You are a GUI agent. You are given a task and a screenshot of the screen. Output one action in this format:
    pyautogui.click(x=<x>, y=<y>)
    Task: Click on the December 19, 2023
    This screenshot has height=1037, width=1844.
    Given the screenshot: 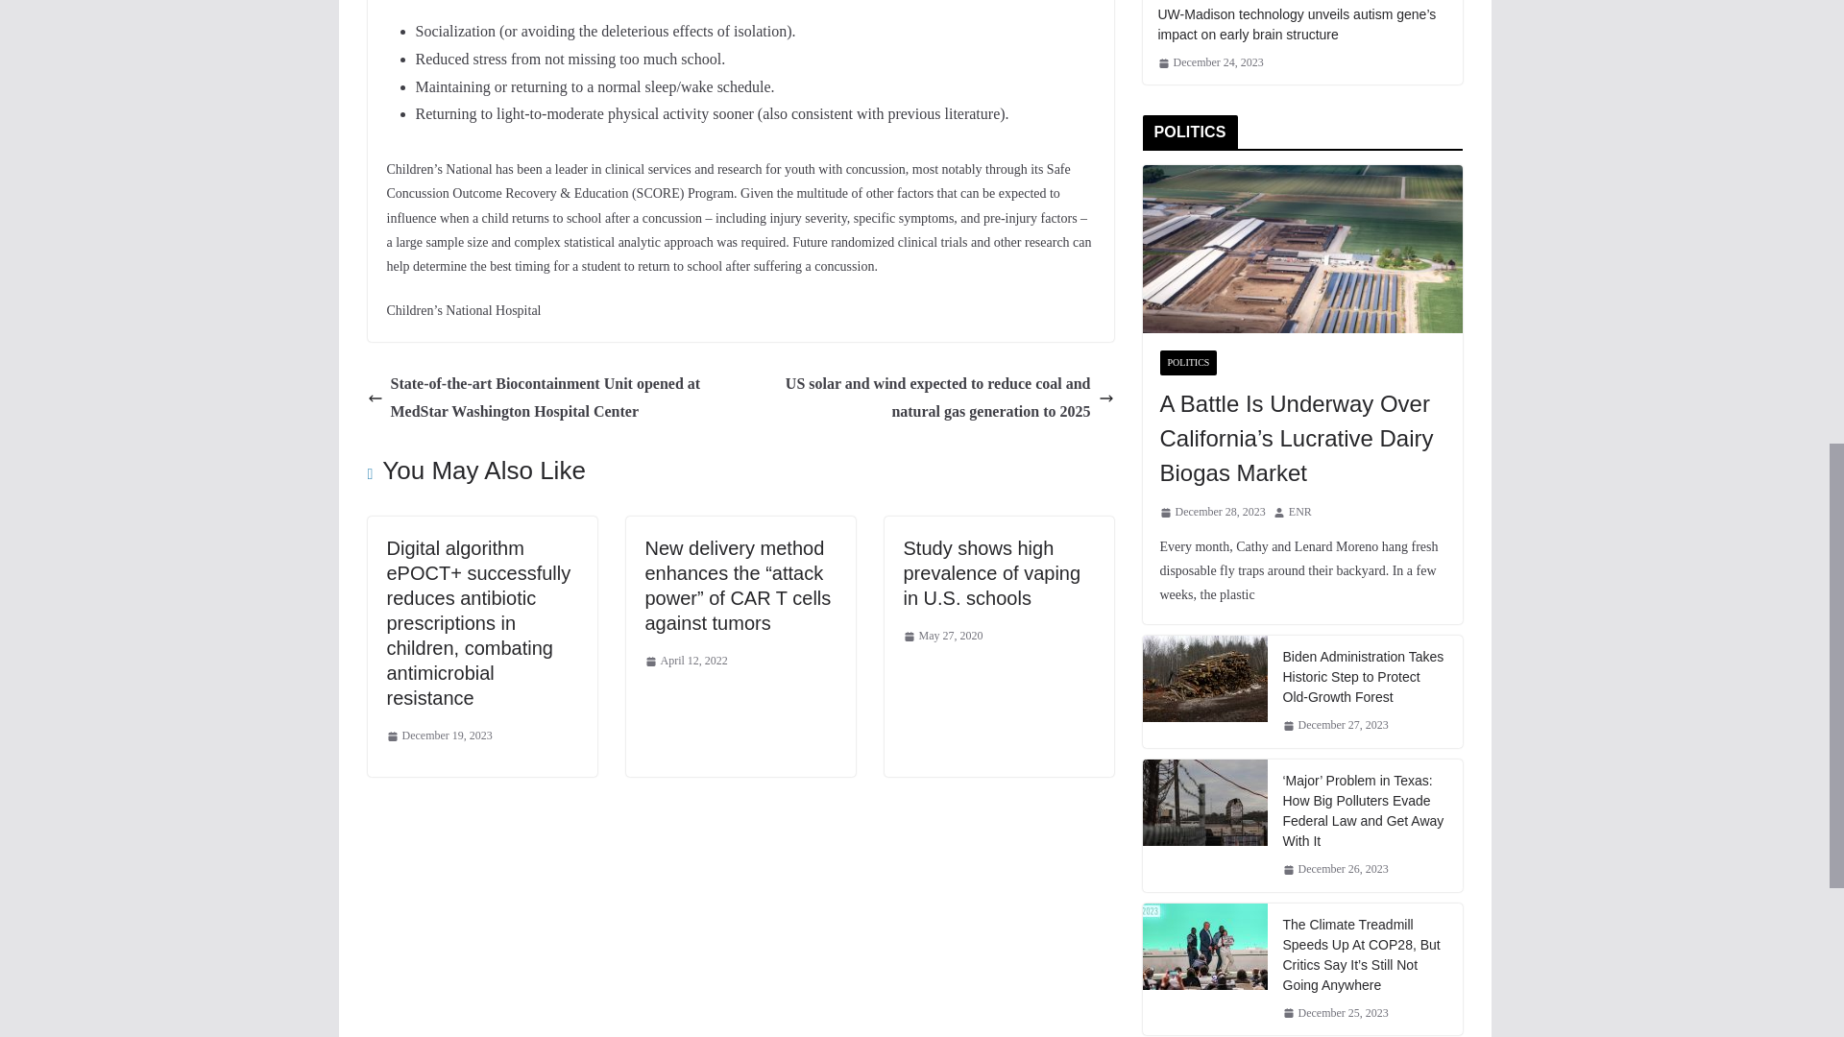 What is the action you would take?
    pyautogui.click(x=438, y=736)
    